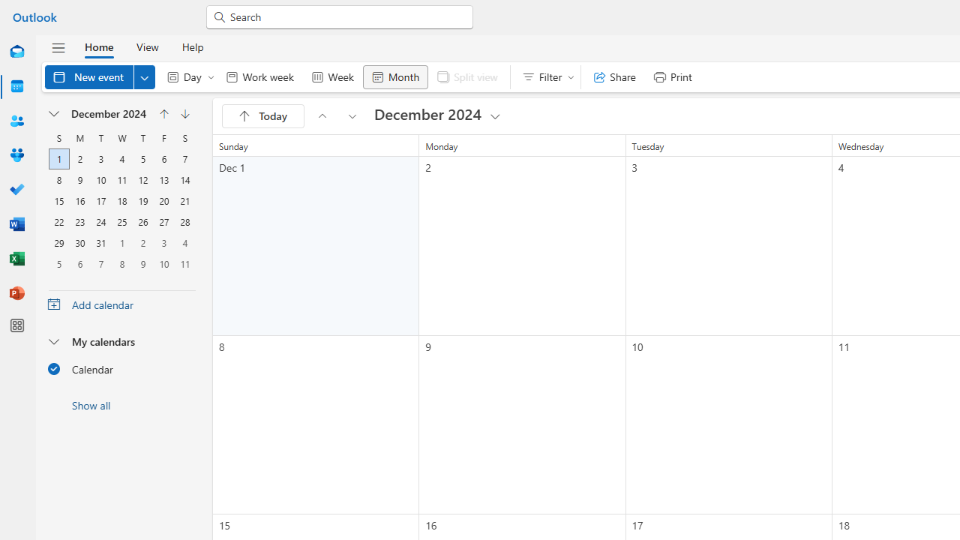  I want to click on 12, December, 2024, so click(142, 180).